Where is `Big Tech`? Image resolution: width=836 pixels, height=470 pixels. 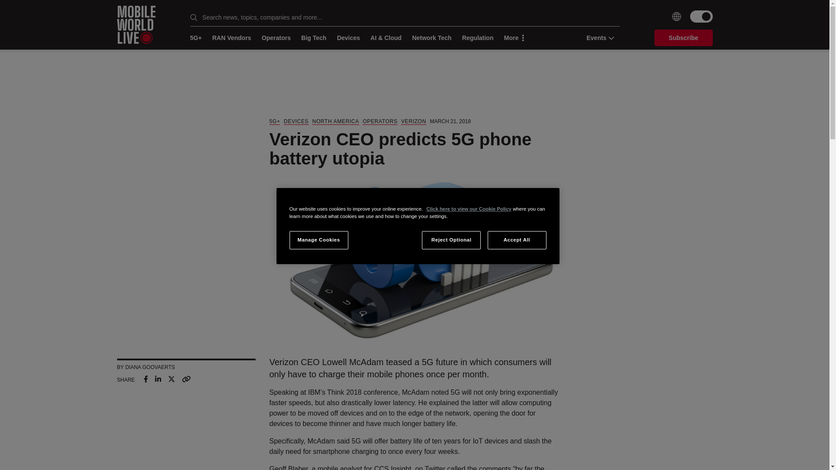 Big Tech is located at coordinates (313, 38).